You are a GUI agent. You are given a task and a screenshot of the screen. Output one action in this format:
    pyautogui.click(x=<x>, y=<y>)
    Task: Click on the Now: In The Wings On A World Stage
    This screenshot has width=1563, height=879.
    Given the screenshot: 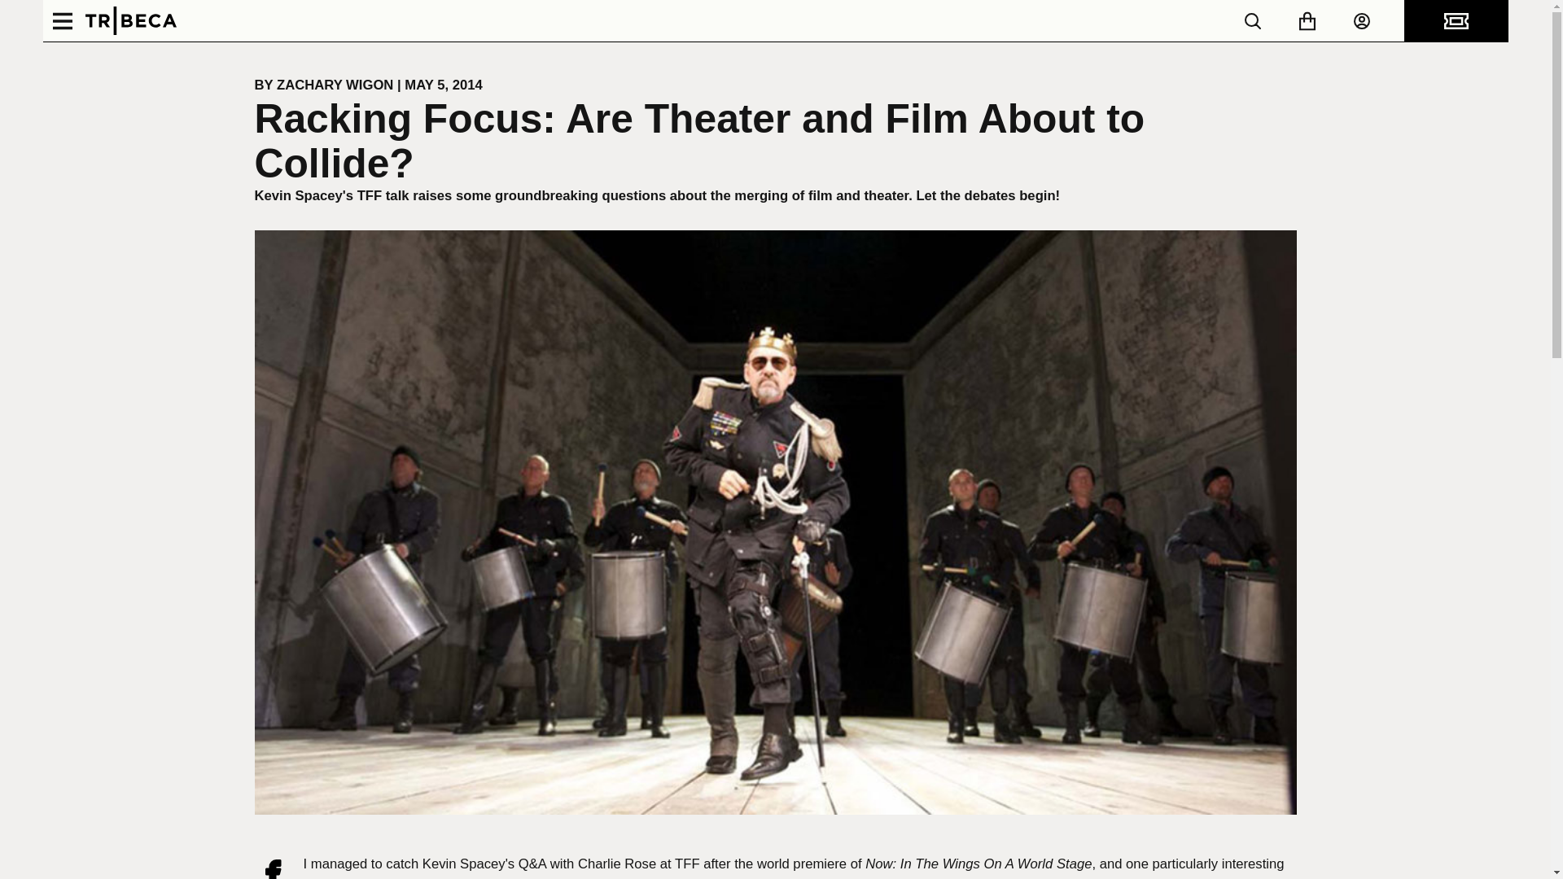 What is the action you would take?
    pyautogui.click(x=979, y=864)
    